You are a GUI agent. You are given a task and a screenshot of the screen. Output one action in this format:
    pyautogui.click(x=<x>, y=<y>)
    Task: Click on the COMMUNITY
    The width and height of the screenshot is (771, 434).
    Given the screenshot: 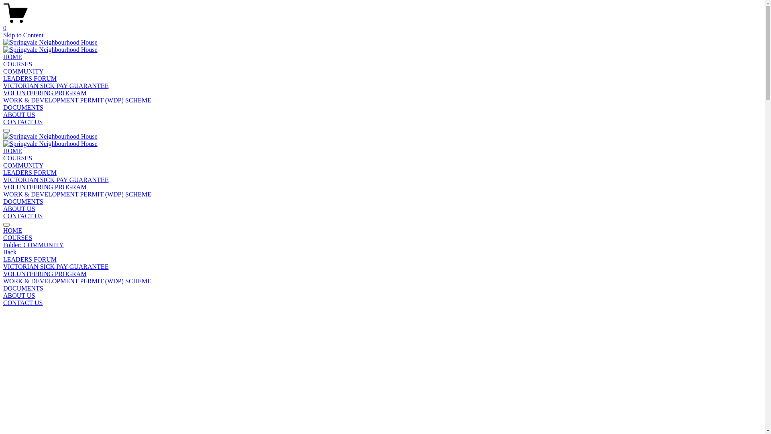 What is the action you would take?
    pyautogui.click(x=23, y=166)
    